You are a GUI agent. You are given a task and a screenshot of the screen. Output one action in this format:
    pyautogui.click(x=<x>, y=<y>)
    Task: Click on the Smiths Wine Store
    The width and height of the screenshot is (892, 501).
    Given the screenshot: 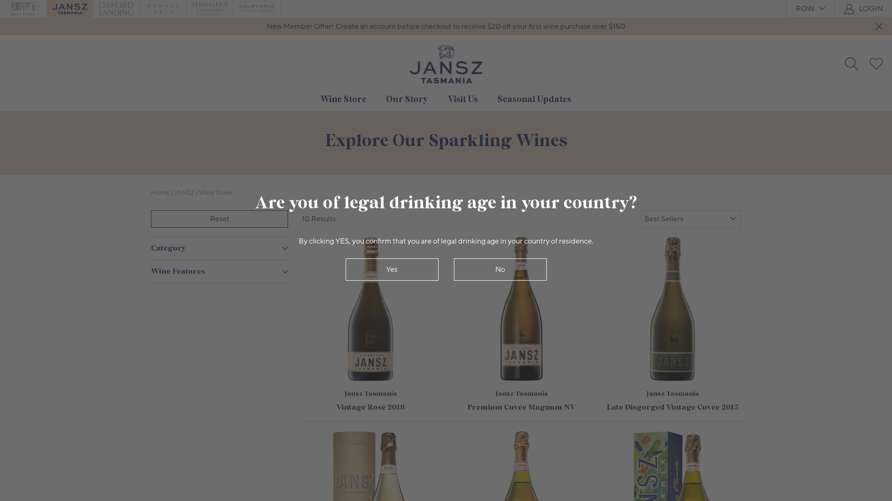 What is the action you would take?
    pyautogui.click(x=23, y=9)
    